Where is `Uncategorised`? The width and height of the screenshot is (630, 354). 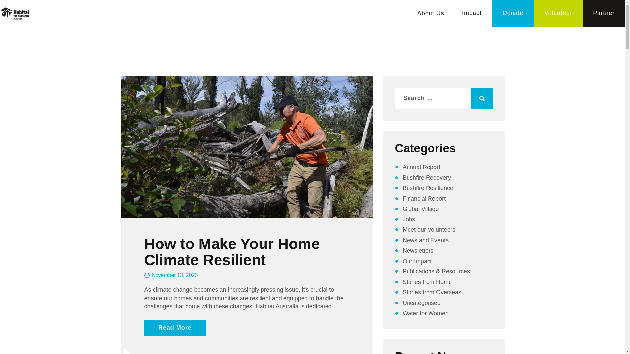
Uncategorised is located at coordinates (422, 303).